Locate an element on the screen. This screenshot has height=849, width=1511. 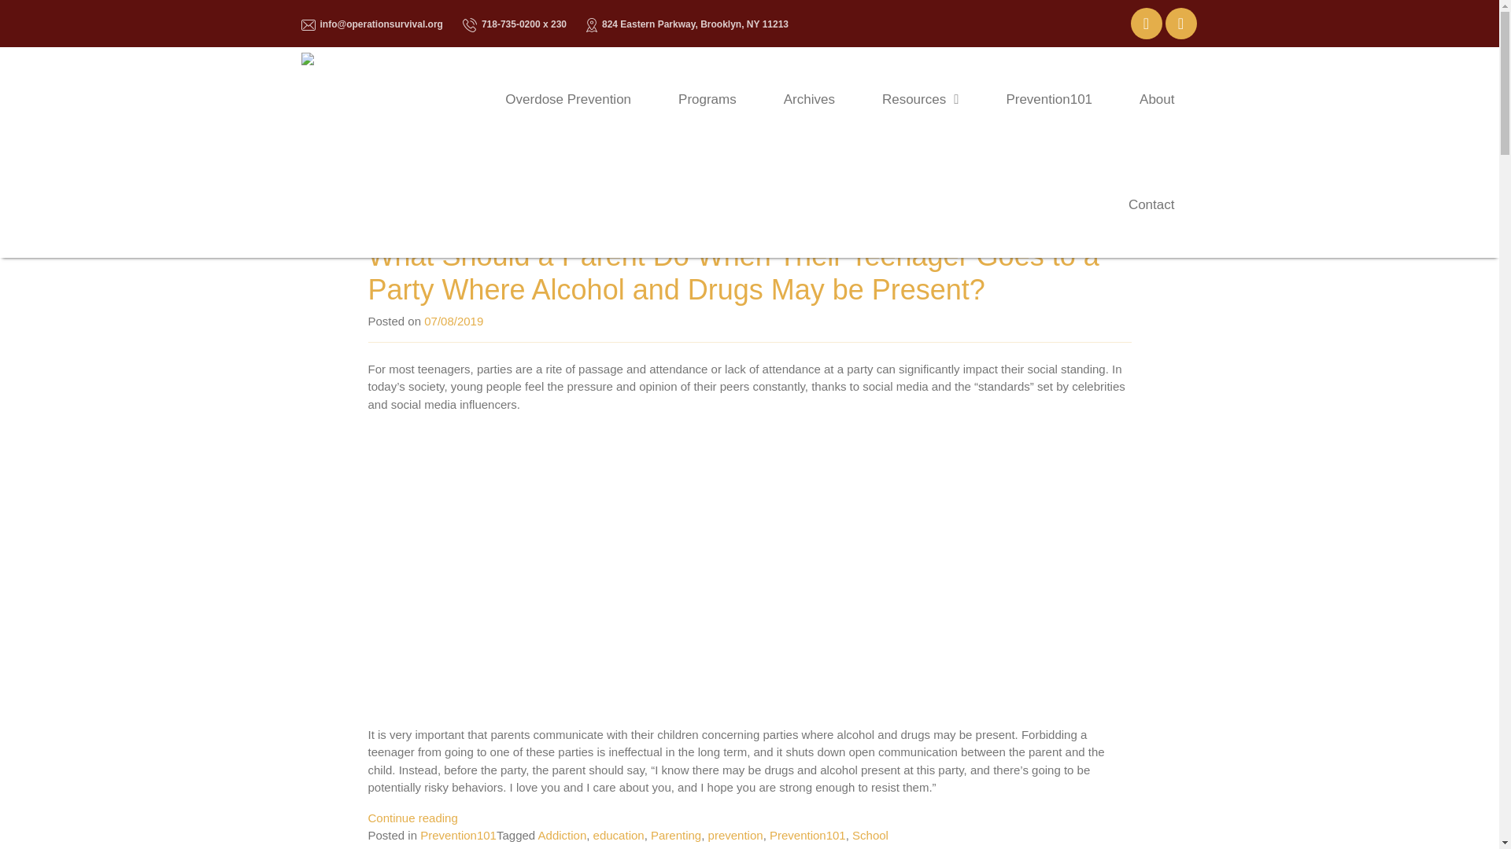
Prevention101 is located at coordinates (458, 835).